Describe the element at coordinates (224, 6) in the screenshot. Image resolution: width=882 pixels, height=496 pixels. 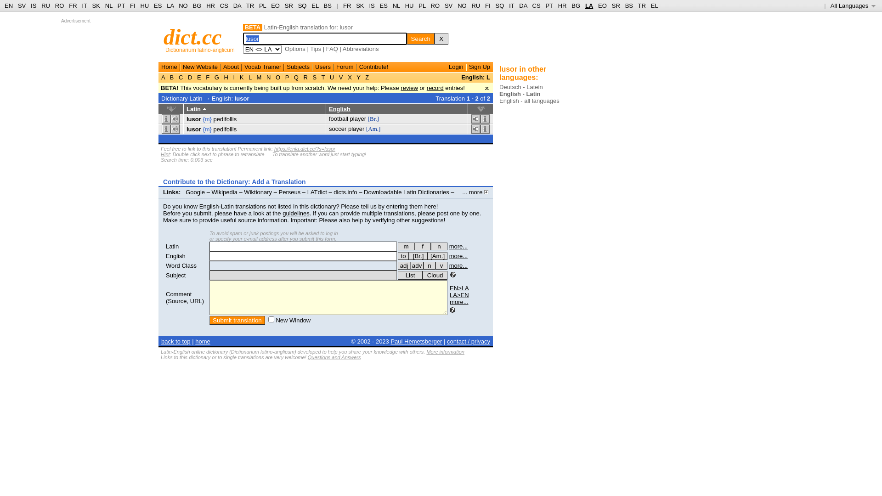
I see `CS` at that location.